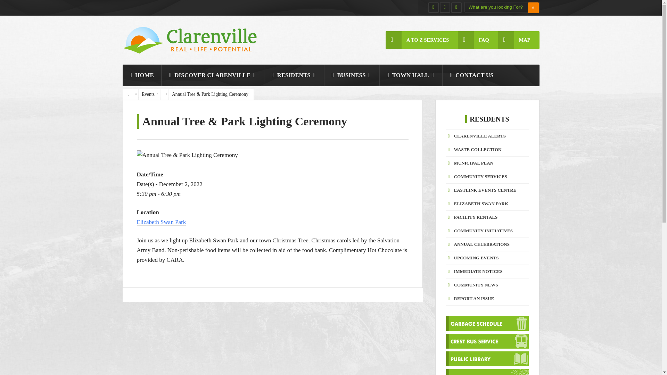 This screenshot has width=667, height=375. What do you see at coordinates (502, 7) in the screenshot?
I see `What are you looking For?` at bounding box center [502, 7].